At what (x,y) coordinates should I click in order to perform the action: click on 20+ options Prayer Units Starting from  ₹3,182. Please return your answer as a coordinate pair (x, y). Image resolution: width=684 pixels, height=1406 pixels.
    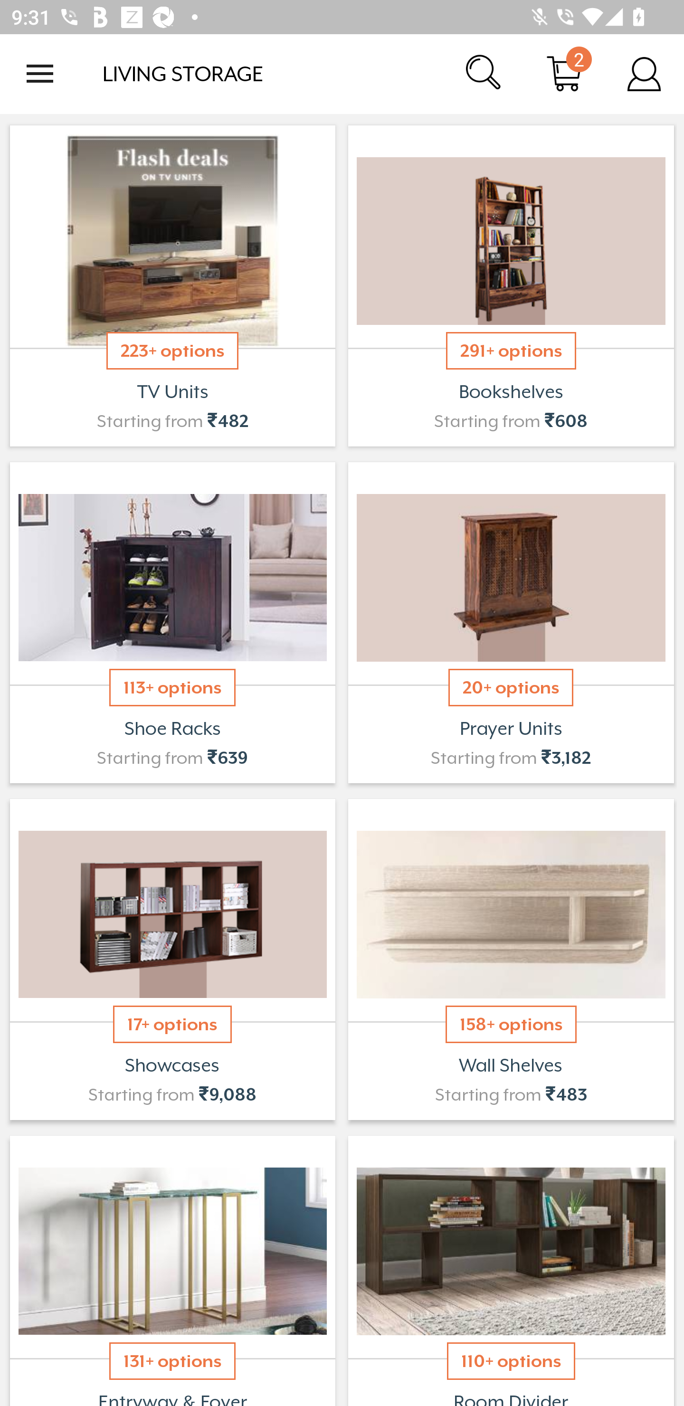
    Looking at the image, I should click on (511, 622).